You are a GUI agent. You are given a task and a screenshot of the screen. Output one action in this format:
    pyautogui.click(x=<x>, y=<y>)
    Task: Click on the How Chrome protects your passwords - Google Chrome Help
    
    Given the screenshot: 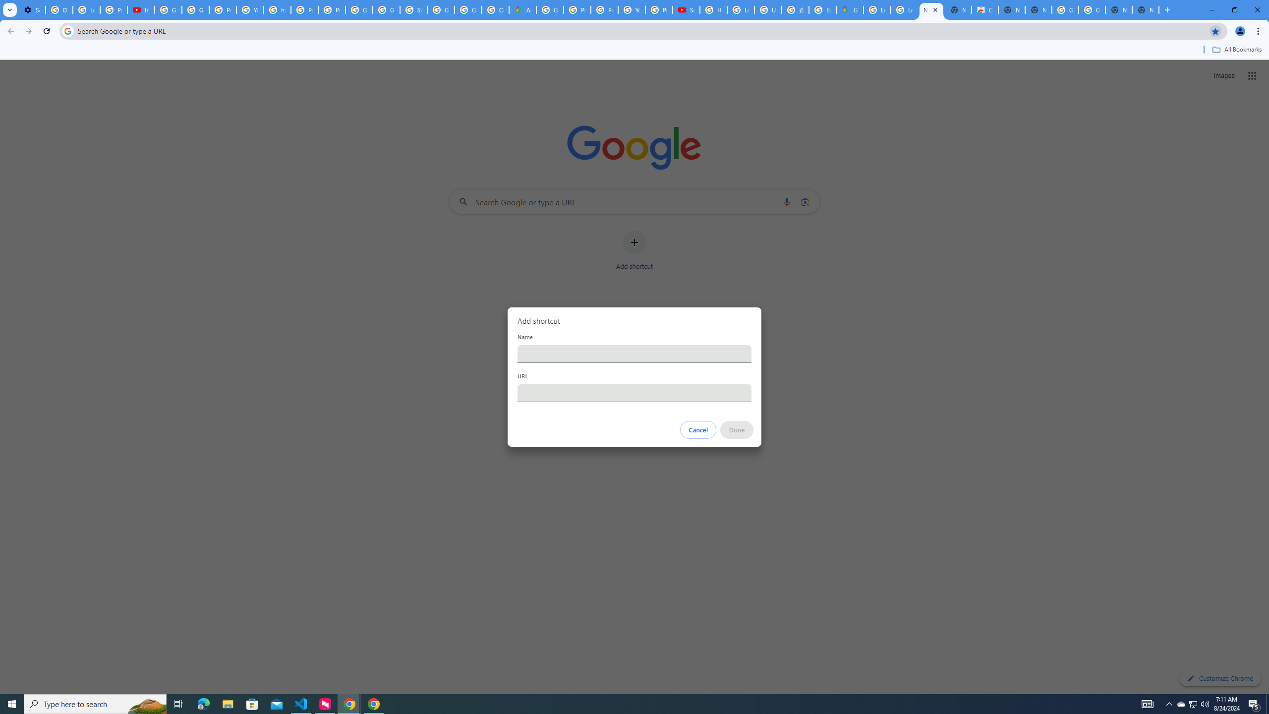 What is the action you would take?
    pyautogui.click(x=714, y=10)
    